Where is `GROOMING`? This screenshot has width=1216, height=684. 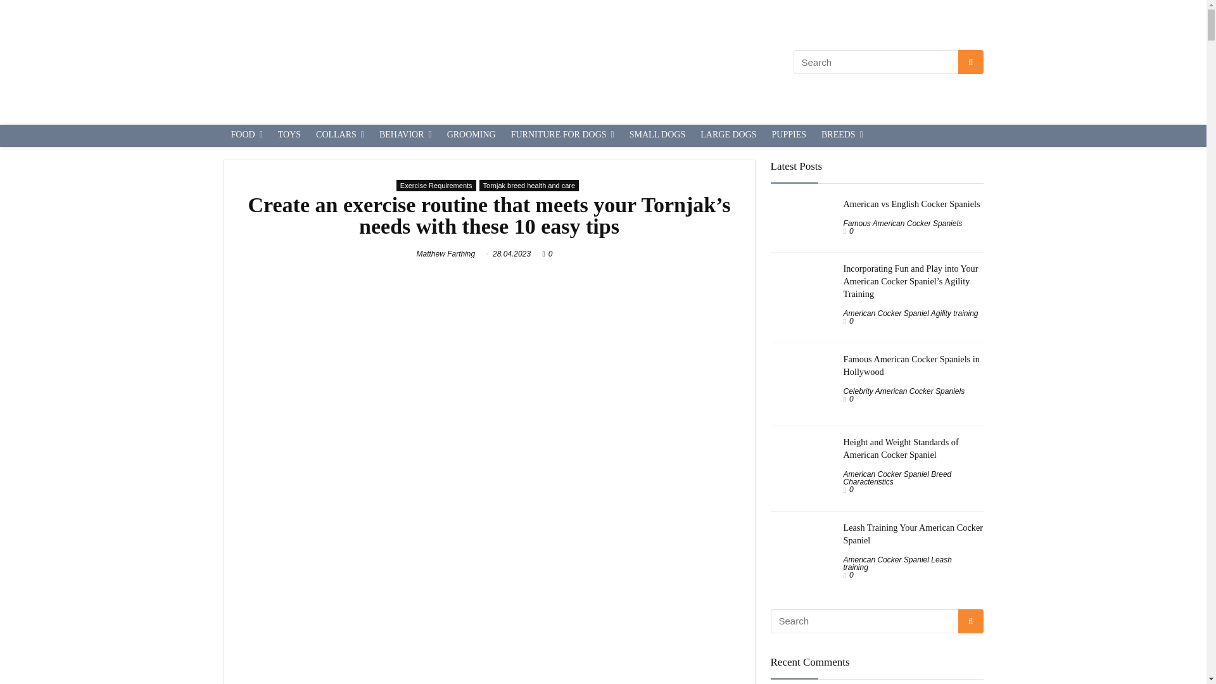
GROOMING is located at coordinates (471, 136).